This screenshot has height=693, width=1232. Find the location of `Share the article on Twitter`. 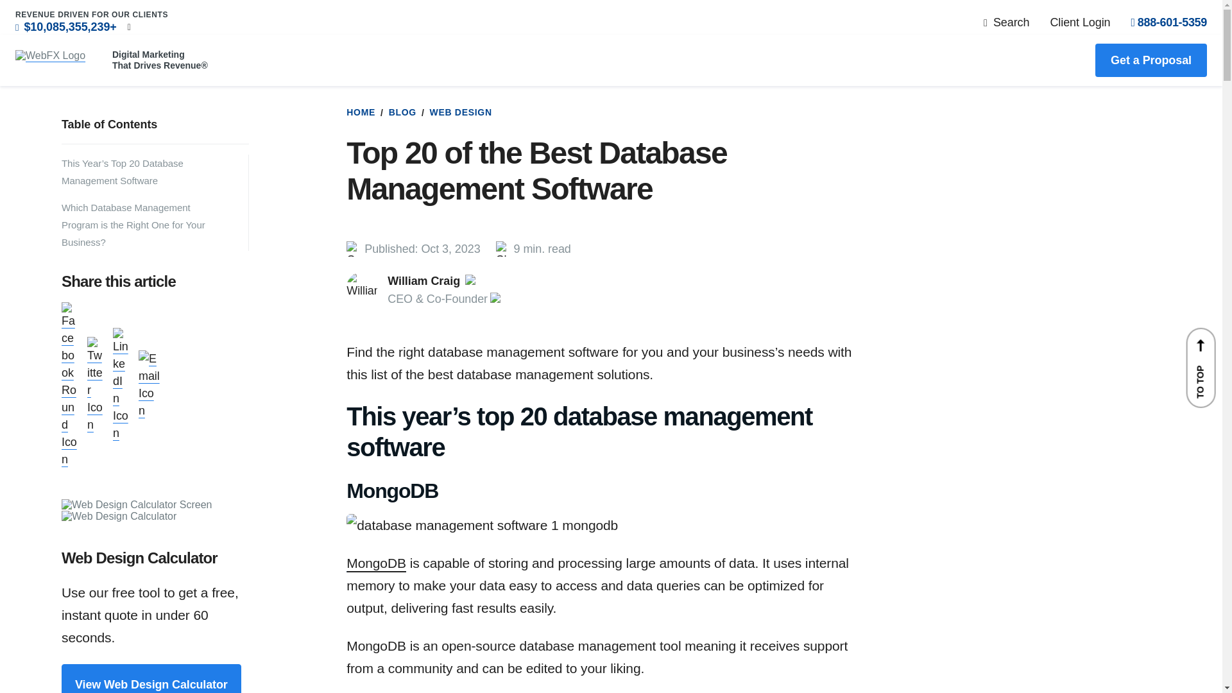

Share the article on Twitter is located at coordinates (95, 425).